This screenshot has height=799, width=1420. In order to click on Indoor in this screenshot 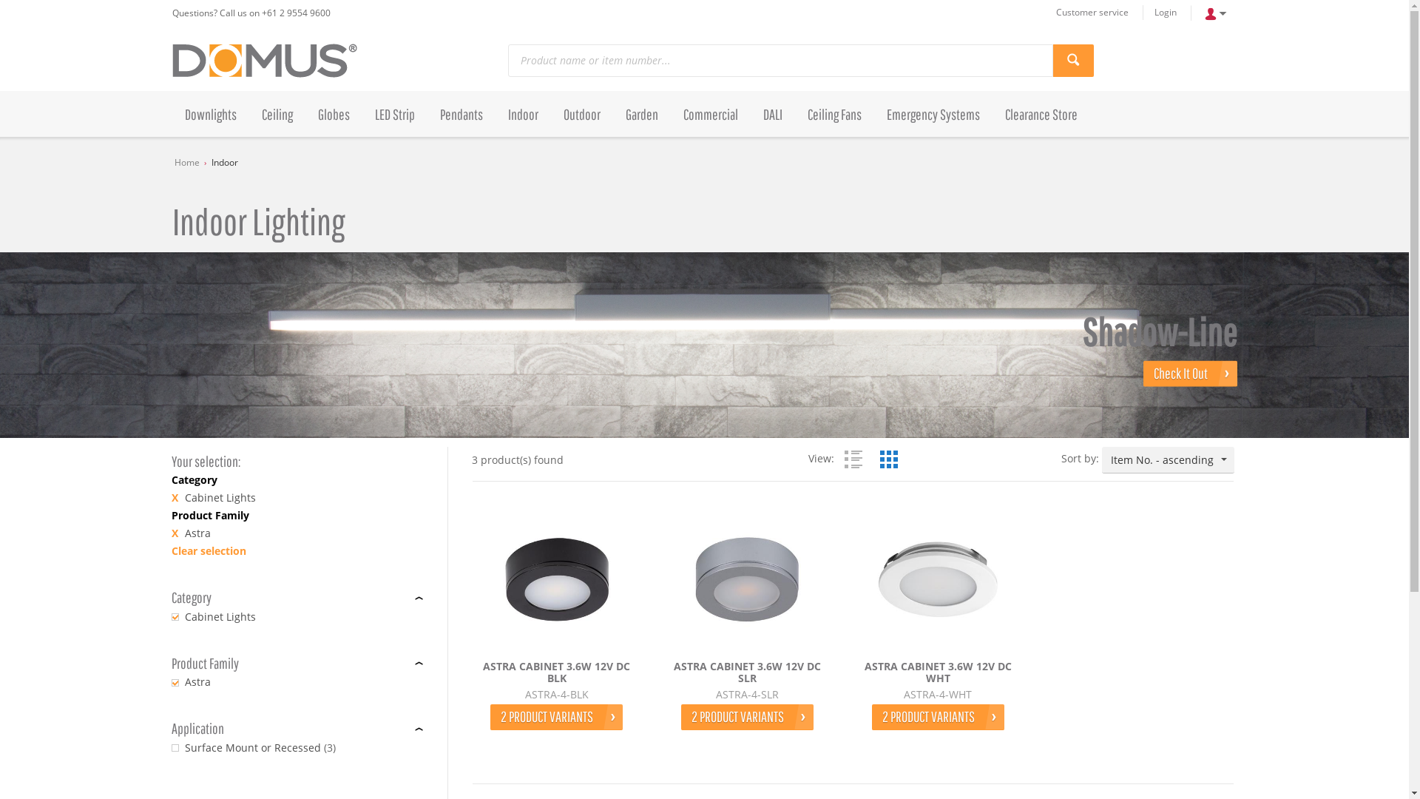, I will do `click(225, 163)`.